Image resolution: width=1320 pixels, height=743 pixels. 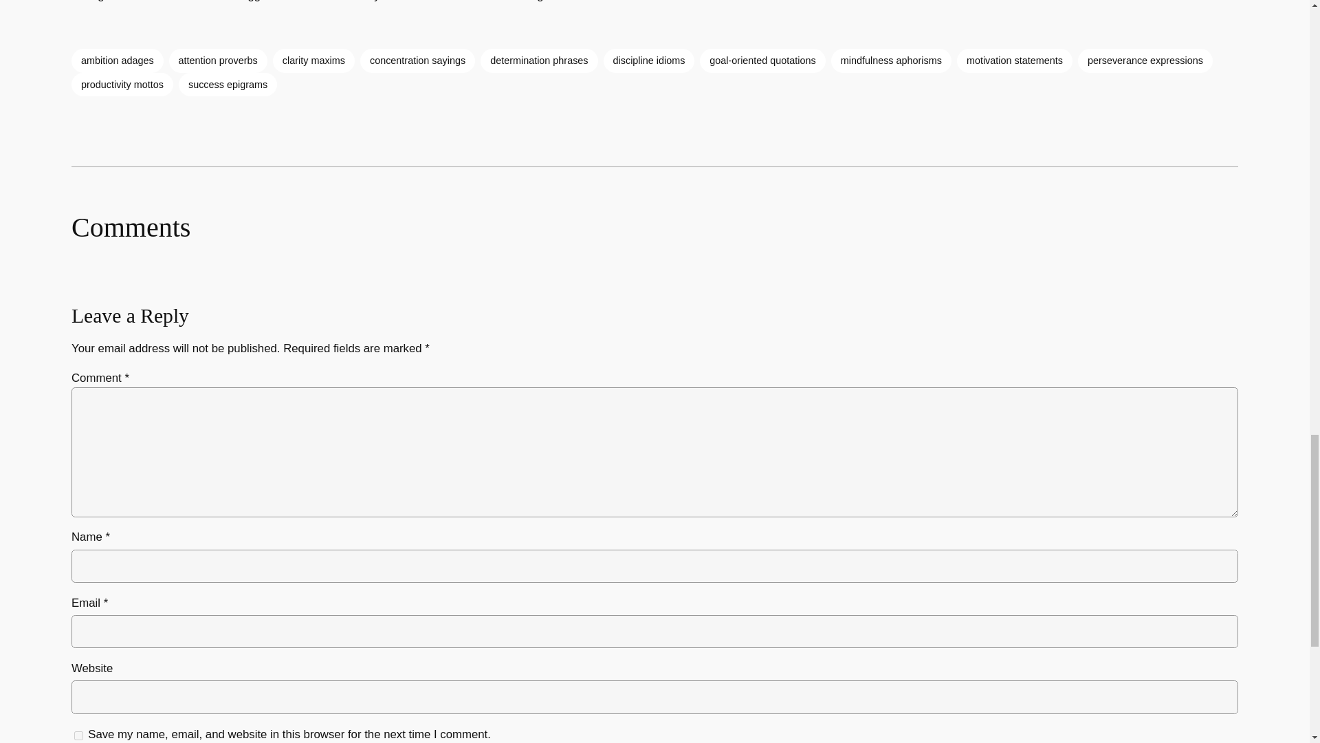 What do you see at coordinates (891, 61) in the screenshot?
I see `mindfulness aphorisms` at bounding box center [891, 61].